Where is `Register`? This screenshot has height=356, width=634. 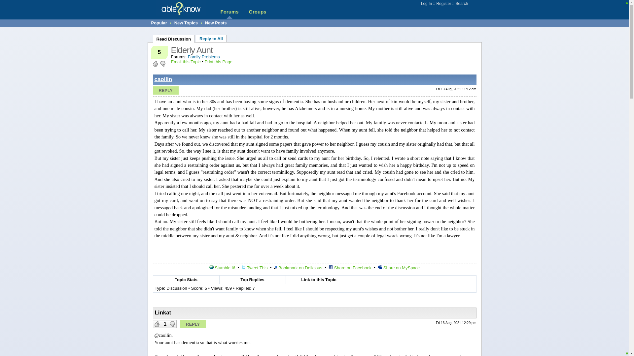
Register is located at coordinates (443, 4).